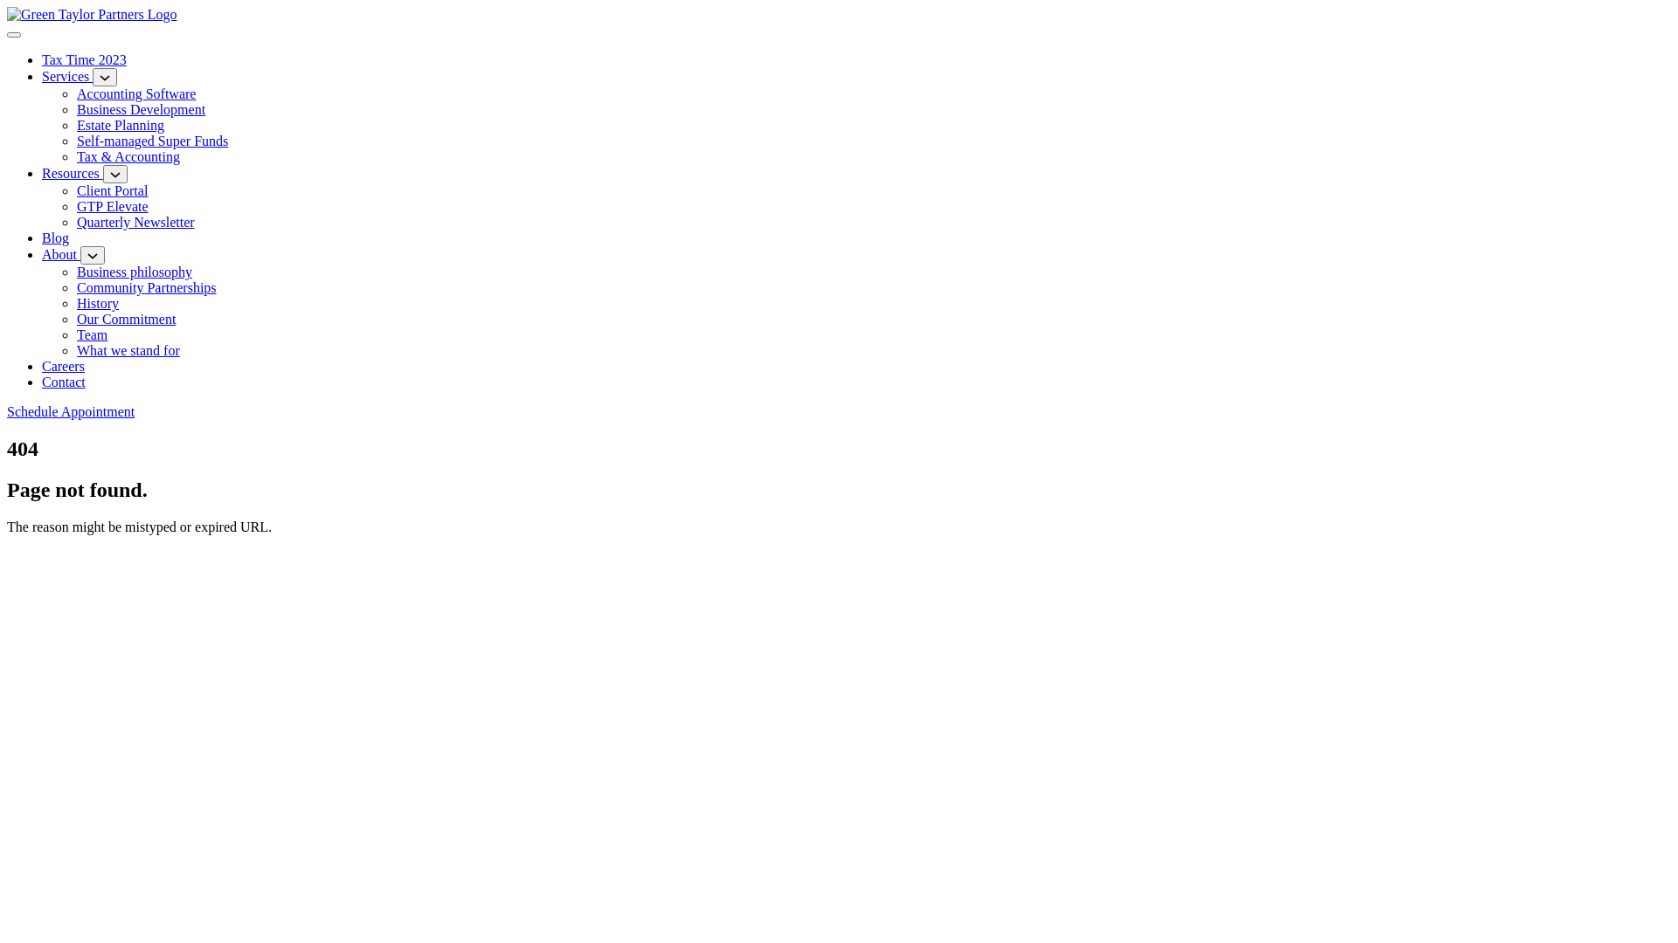 The image size is (1678, 943). Describe the element at coordinates (63, 367) in the screenshot. I see `Careers` at that location.